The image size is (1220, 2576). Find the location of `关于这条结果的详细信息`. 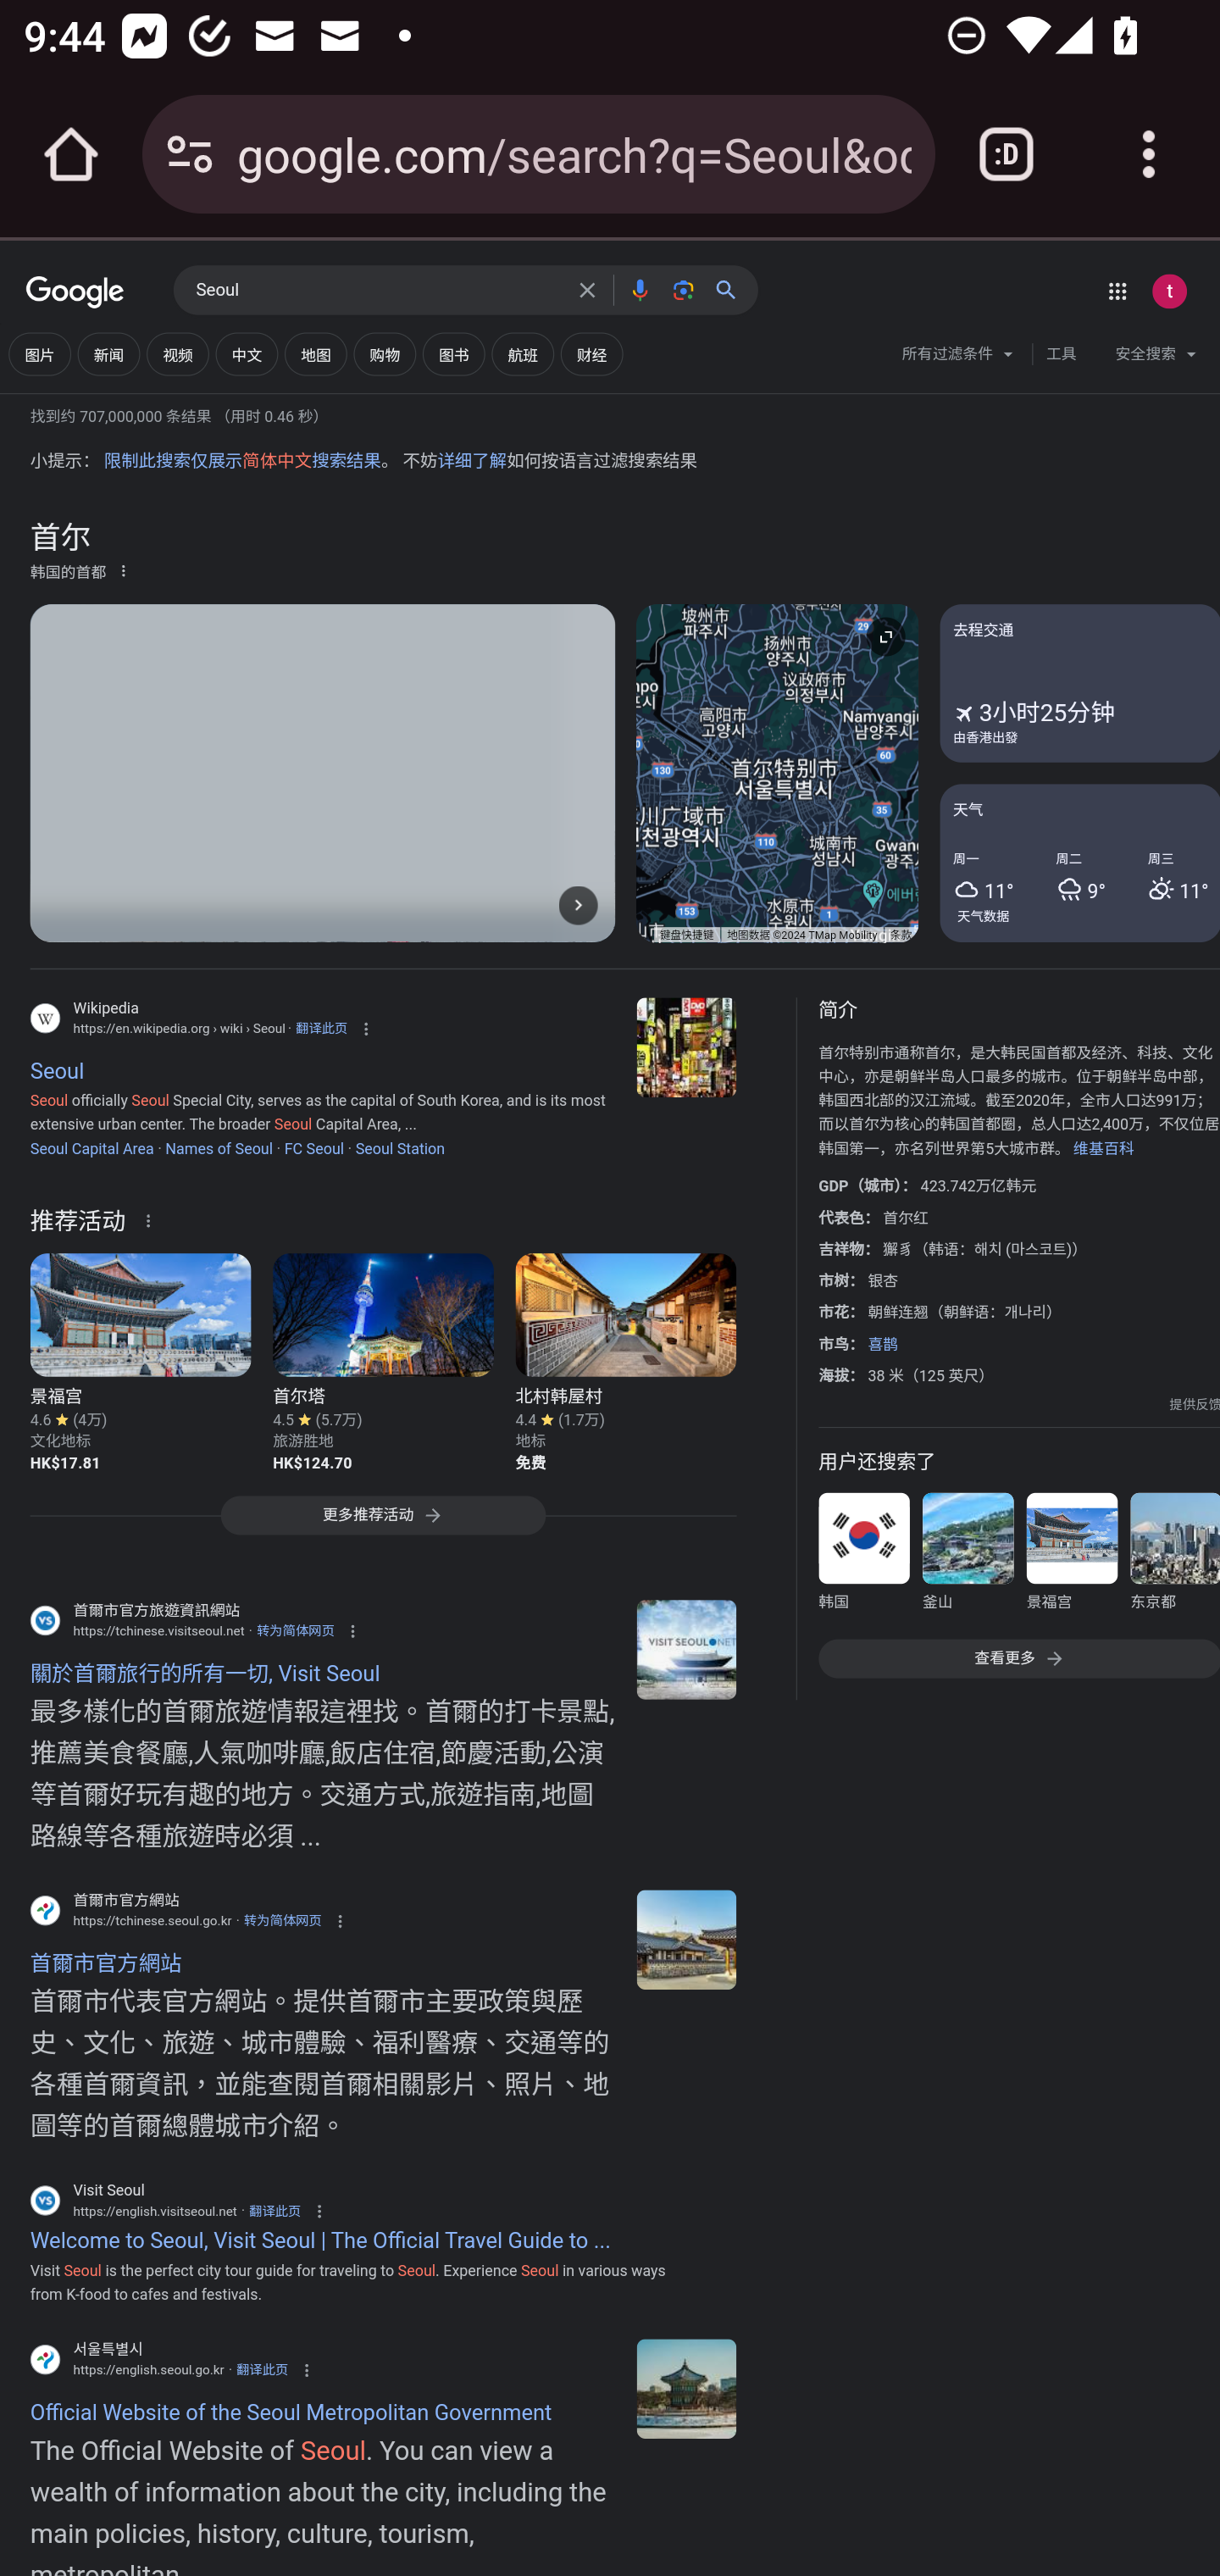

关于这条结果的详细信息 is located at coordinates (153, 1219).